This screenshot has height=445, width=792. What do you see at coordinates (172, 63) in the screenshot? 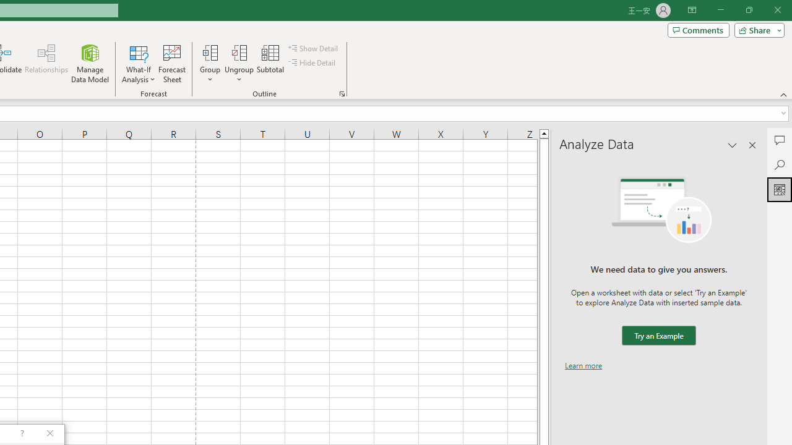
I see `Forecast Sheet` at bounding box center [172, 63].